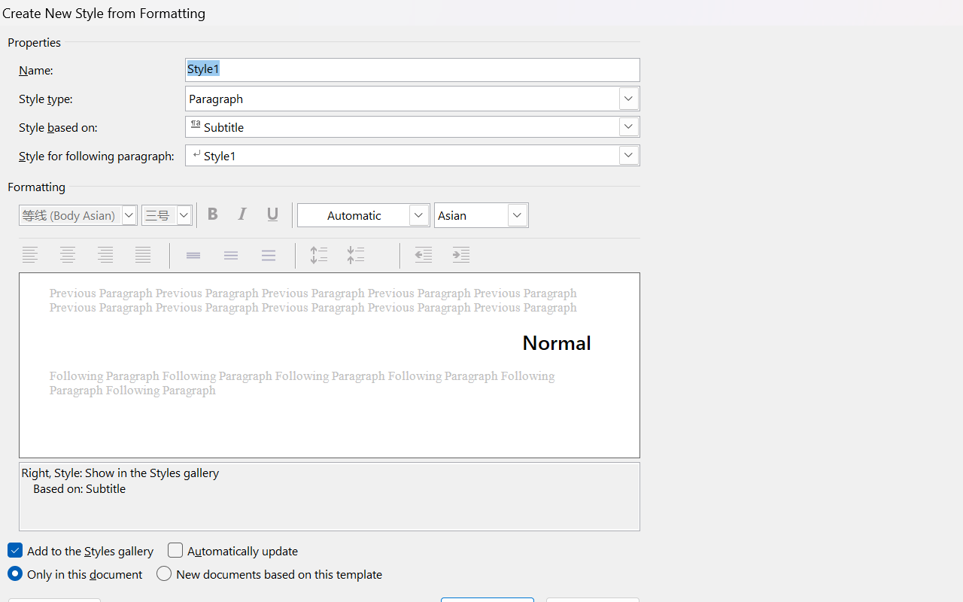 This screenshot has width=963, height=602. I want to click on 1.5 Spacing, so click(232, 256).